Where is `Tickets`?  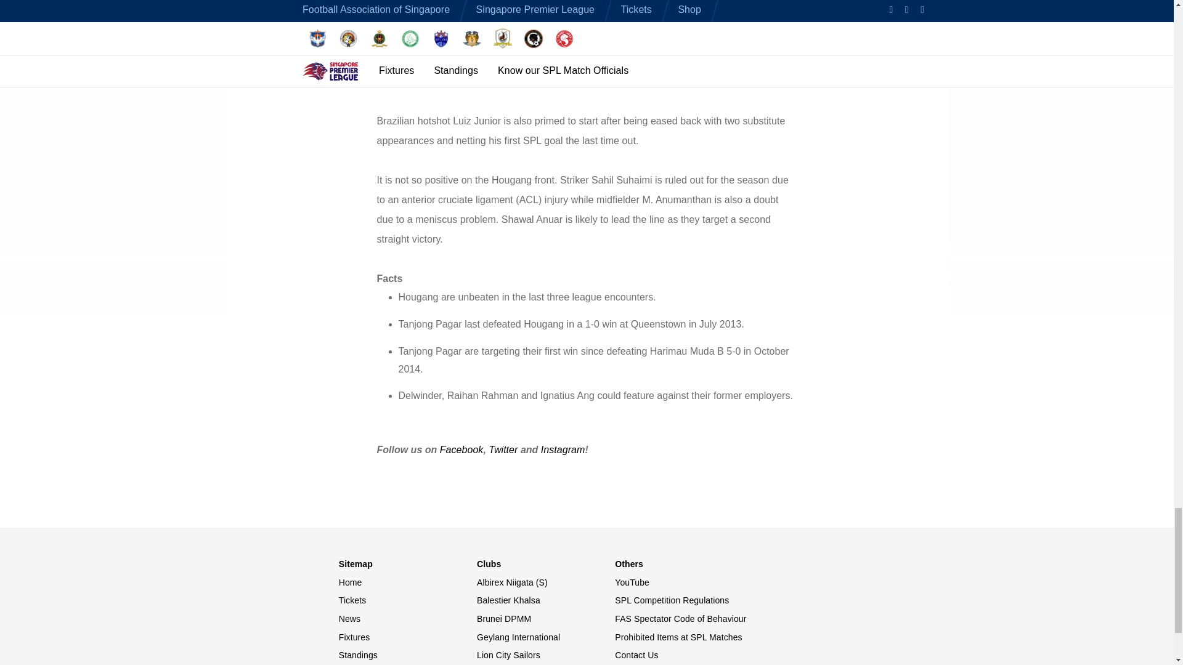
Tickets is located at coordinates (407, 601).